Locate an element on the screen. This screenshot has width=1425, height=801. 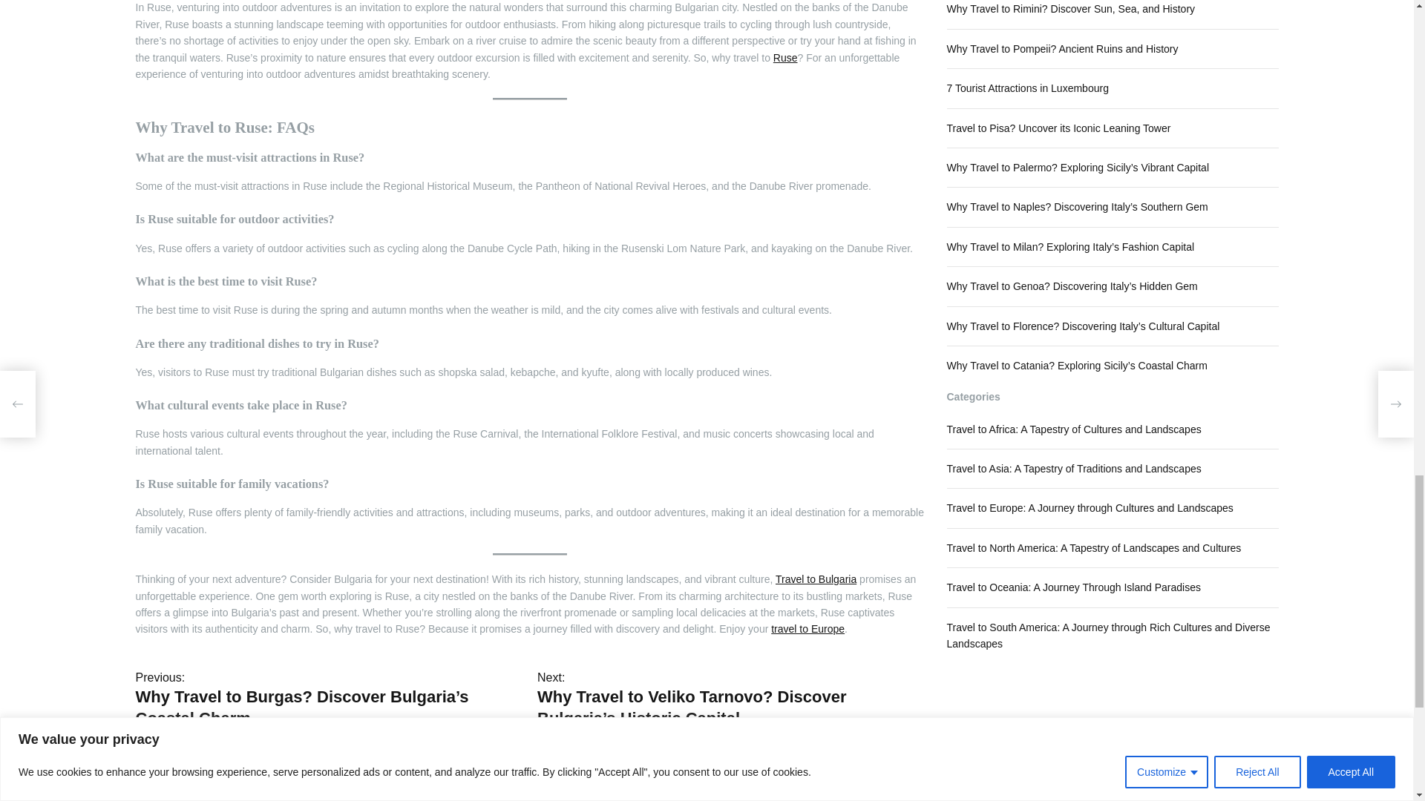
Ruse is located at coordinates (785, 58).